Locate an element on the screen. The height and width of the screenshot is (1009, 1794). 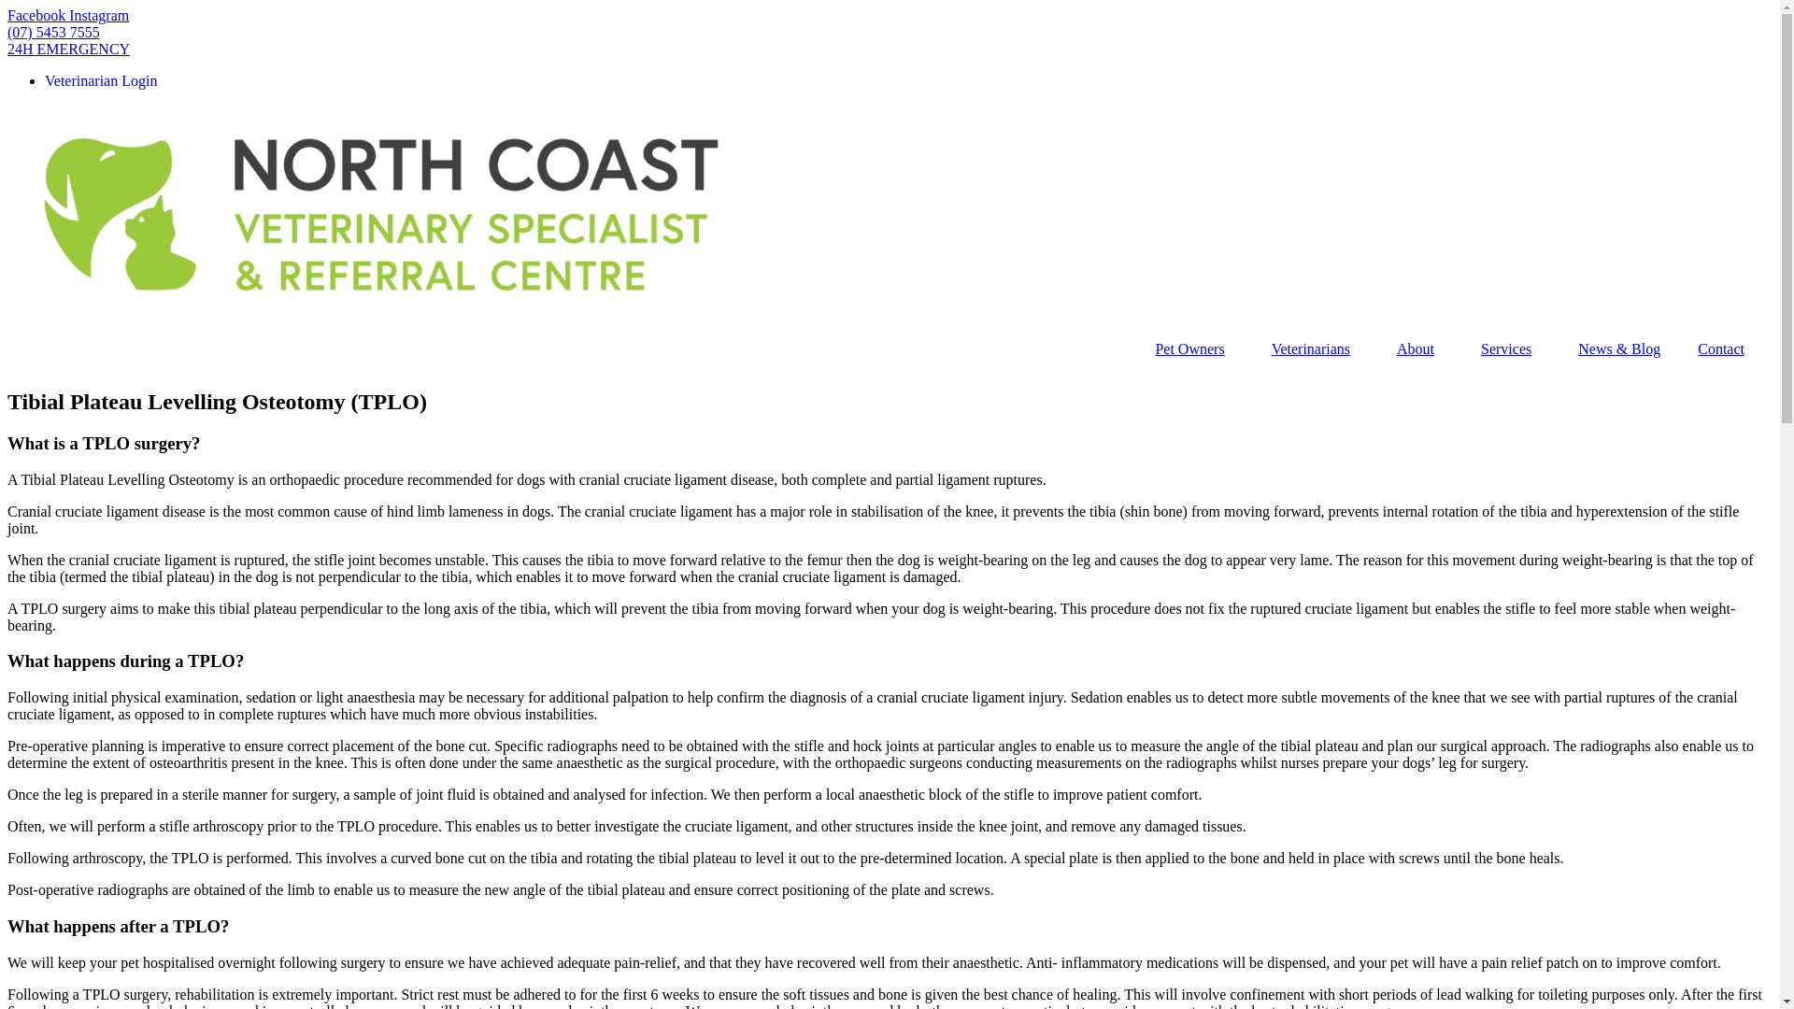
Services is located at coordinates (1511, 349).